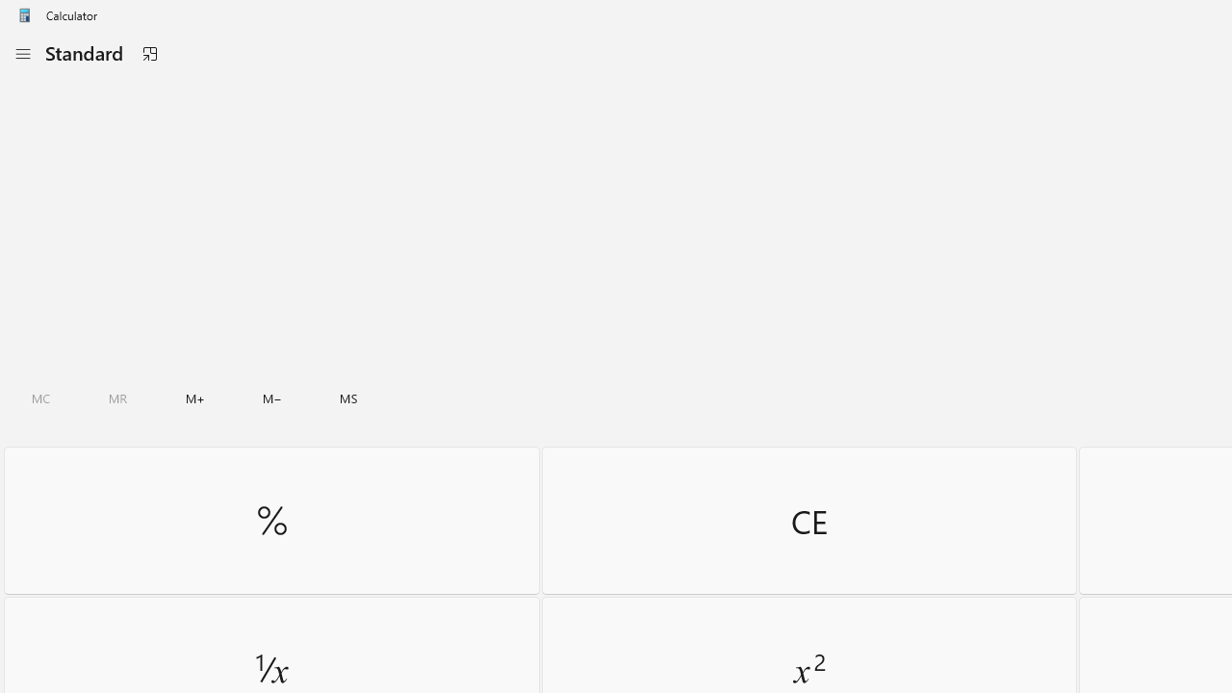 Image resolution: width=1232 pixels, height=693 pixels. What do you see at coordinates (194, 398) in the screenshot?
I see `Memory add` at bounding box center [194, 398].